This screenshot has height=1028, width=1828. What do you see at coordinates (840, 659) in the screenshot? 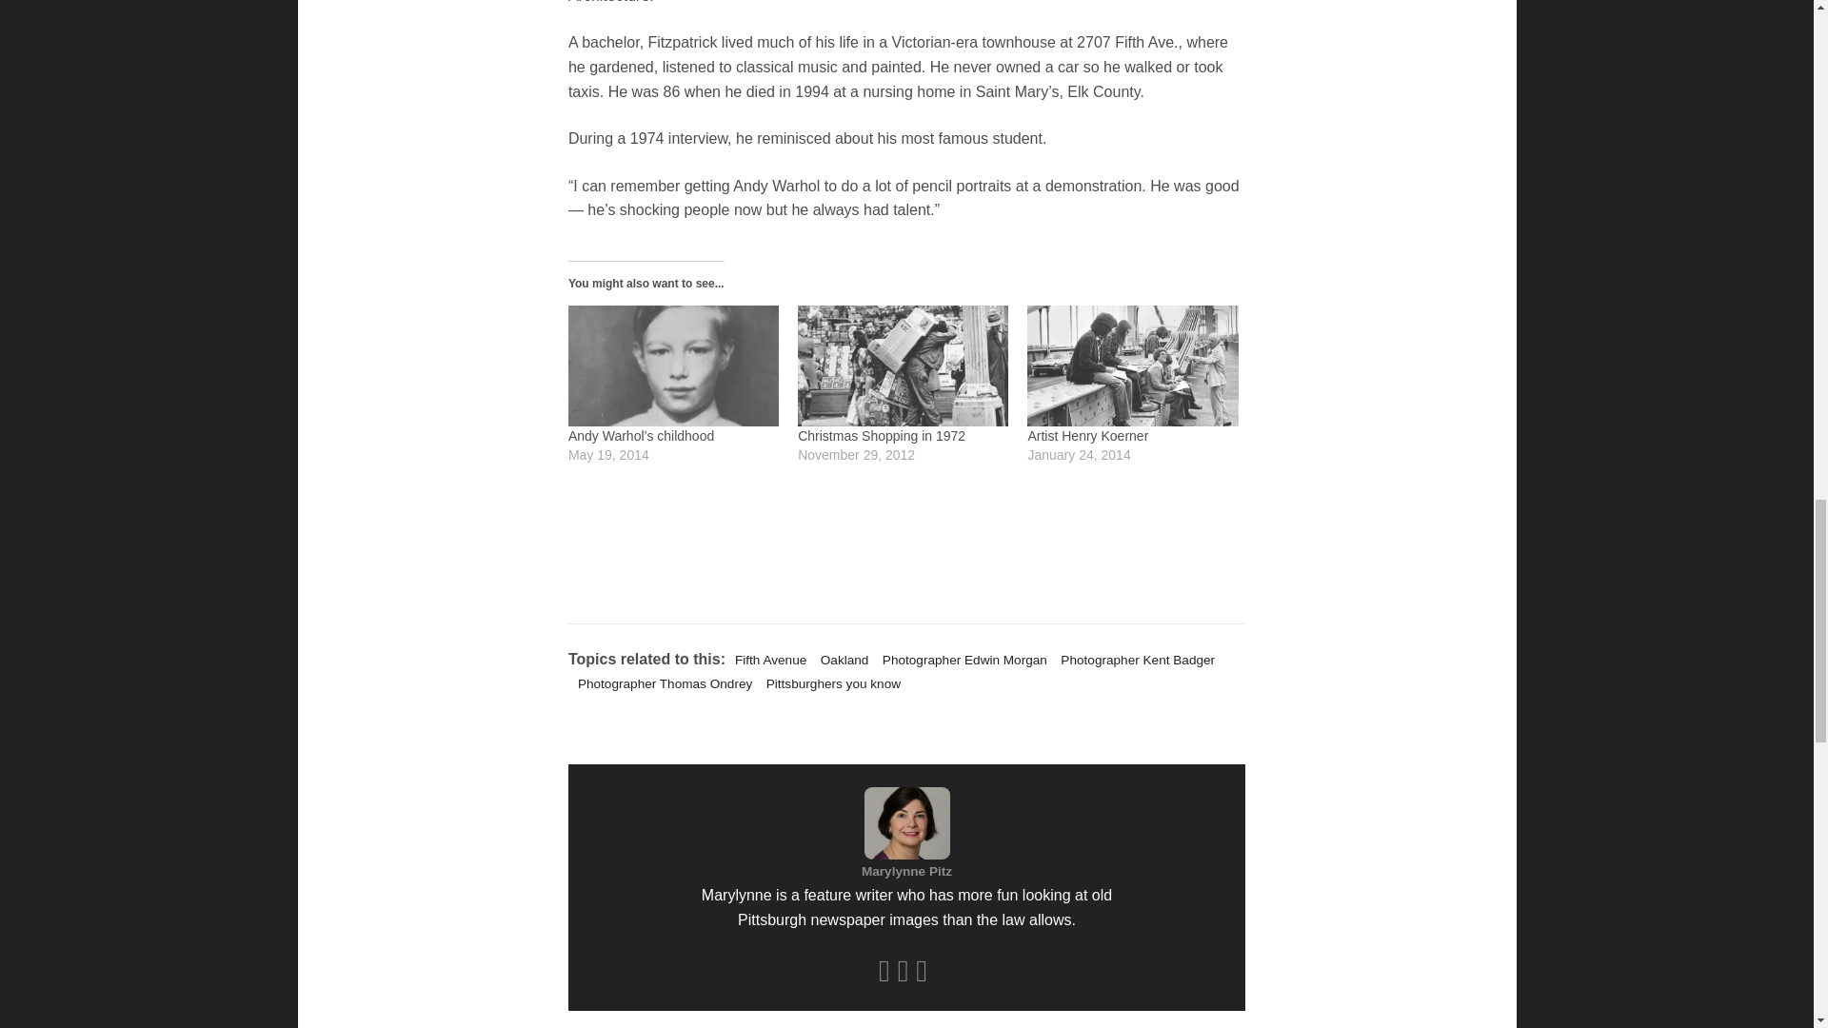
I see `Oakland` at bounding box center [840, 659].